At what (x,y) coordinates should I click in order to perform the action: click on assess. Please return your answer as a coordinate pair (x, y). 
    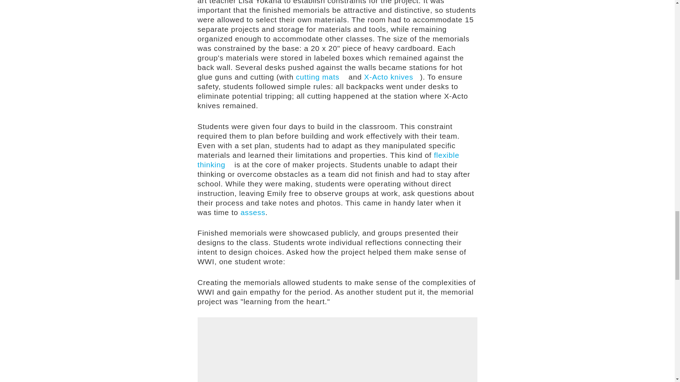
    Looking at the image, I should click on (253, 212).